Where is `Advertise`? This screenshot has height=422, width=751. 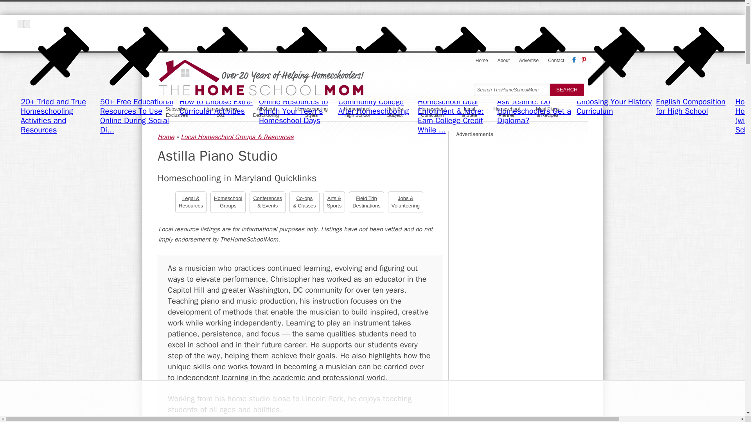
Advertise is located at coordinates (506, 111).